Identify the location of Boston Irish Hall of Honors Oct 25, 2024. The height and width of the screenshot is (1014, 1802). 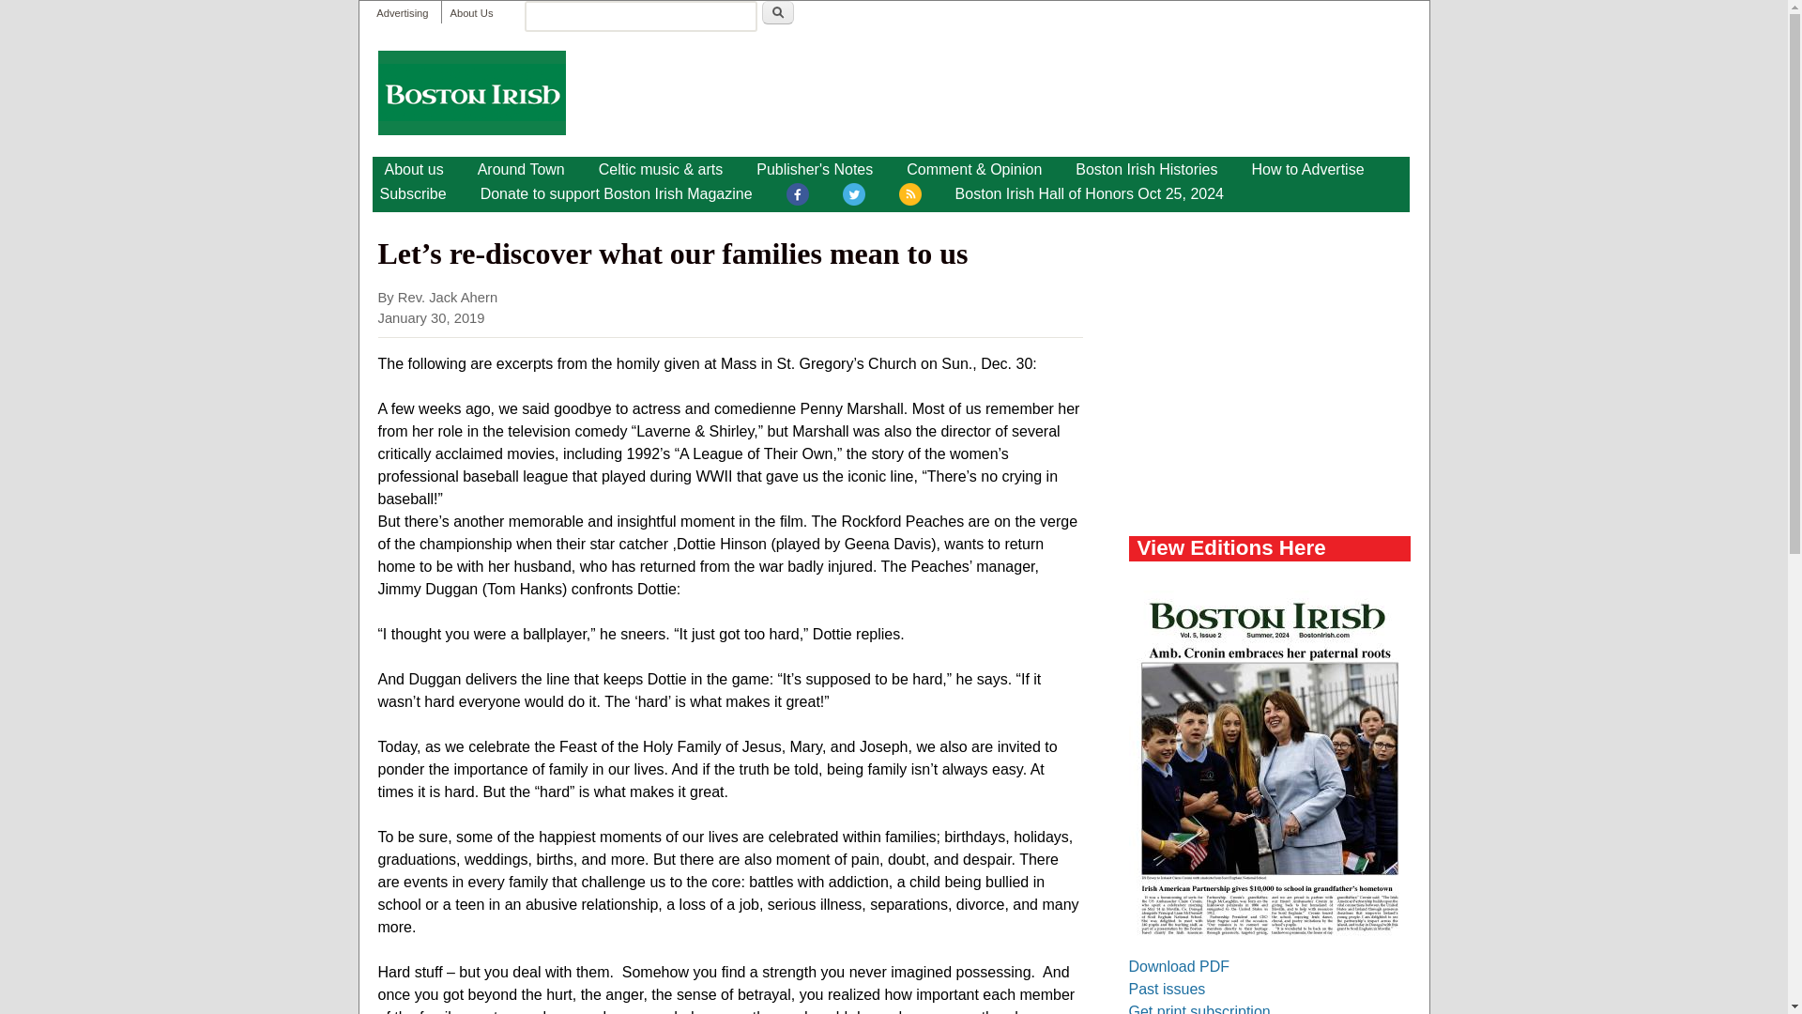
(1089, 194).